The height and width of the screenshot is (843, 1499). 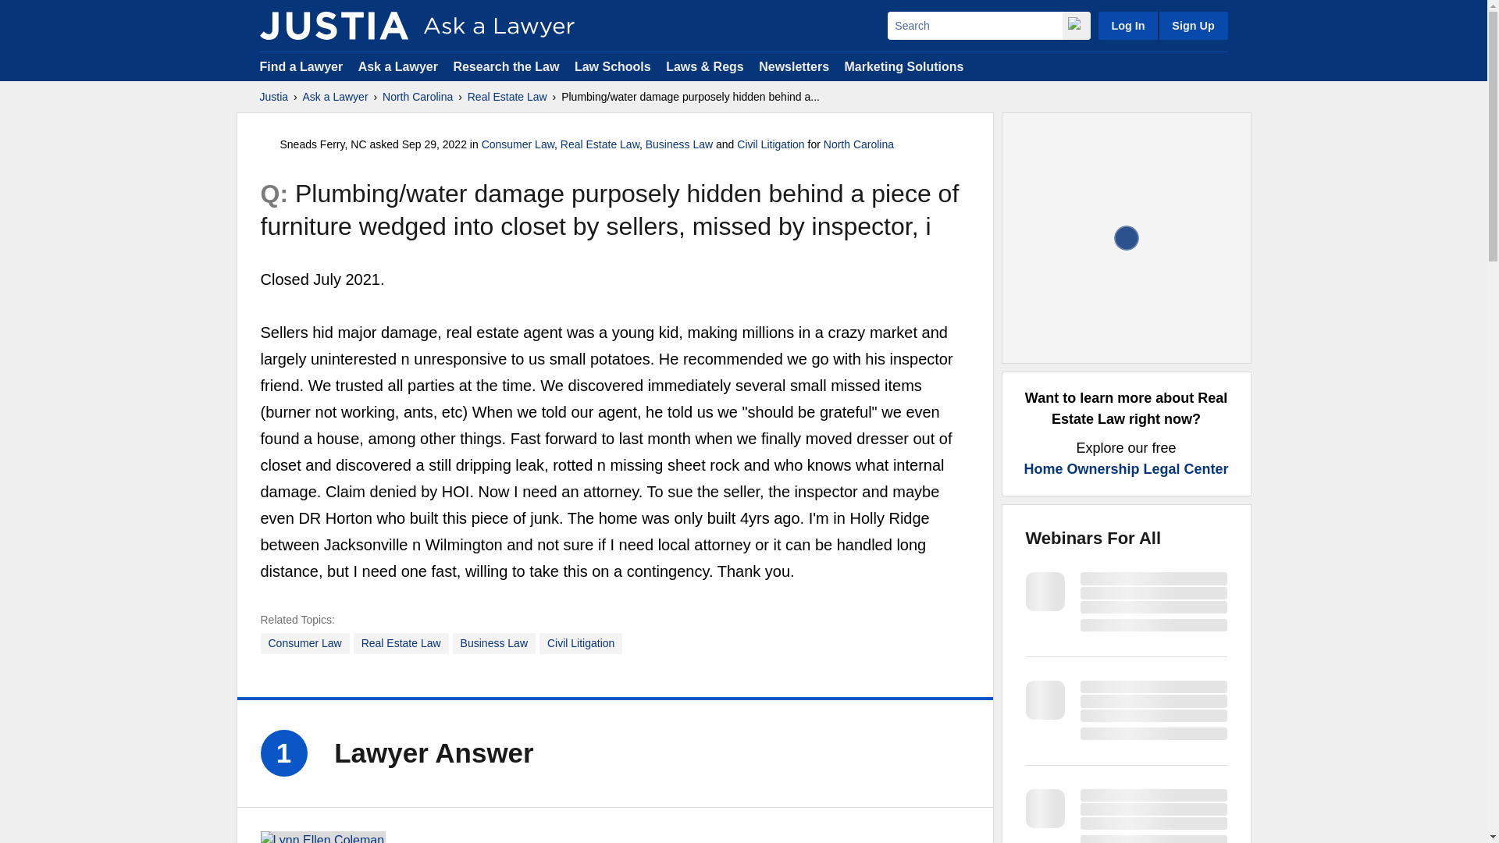 What do you see at coordinates (770, 144) in the screenshot?
I see `Civil Litigation` at bounding box center [770, 144].